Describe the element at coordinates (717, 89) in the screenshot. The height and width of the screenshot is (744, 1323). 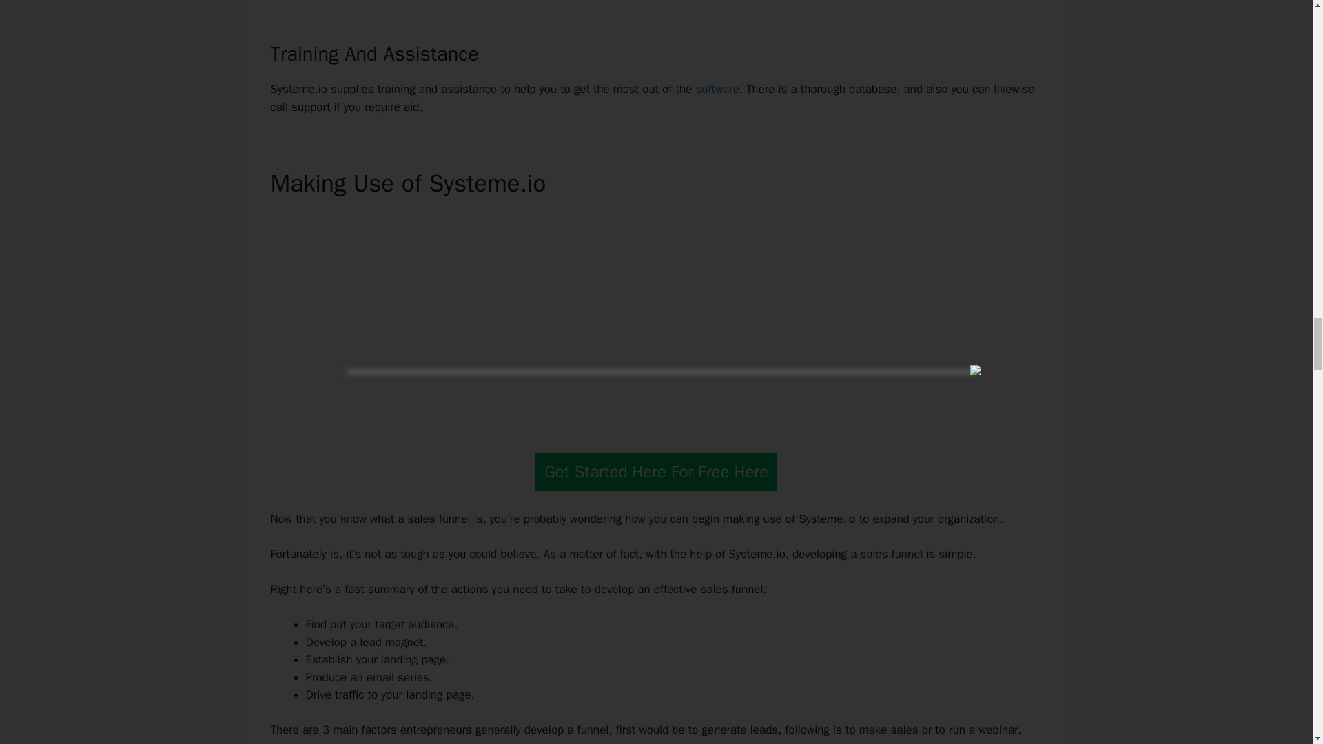
I see `software` at that location.